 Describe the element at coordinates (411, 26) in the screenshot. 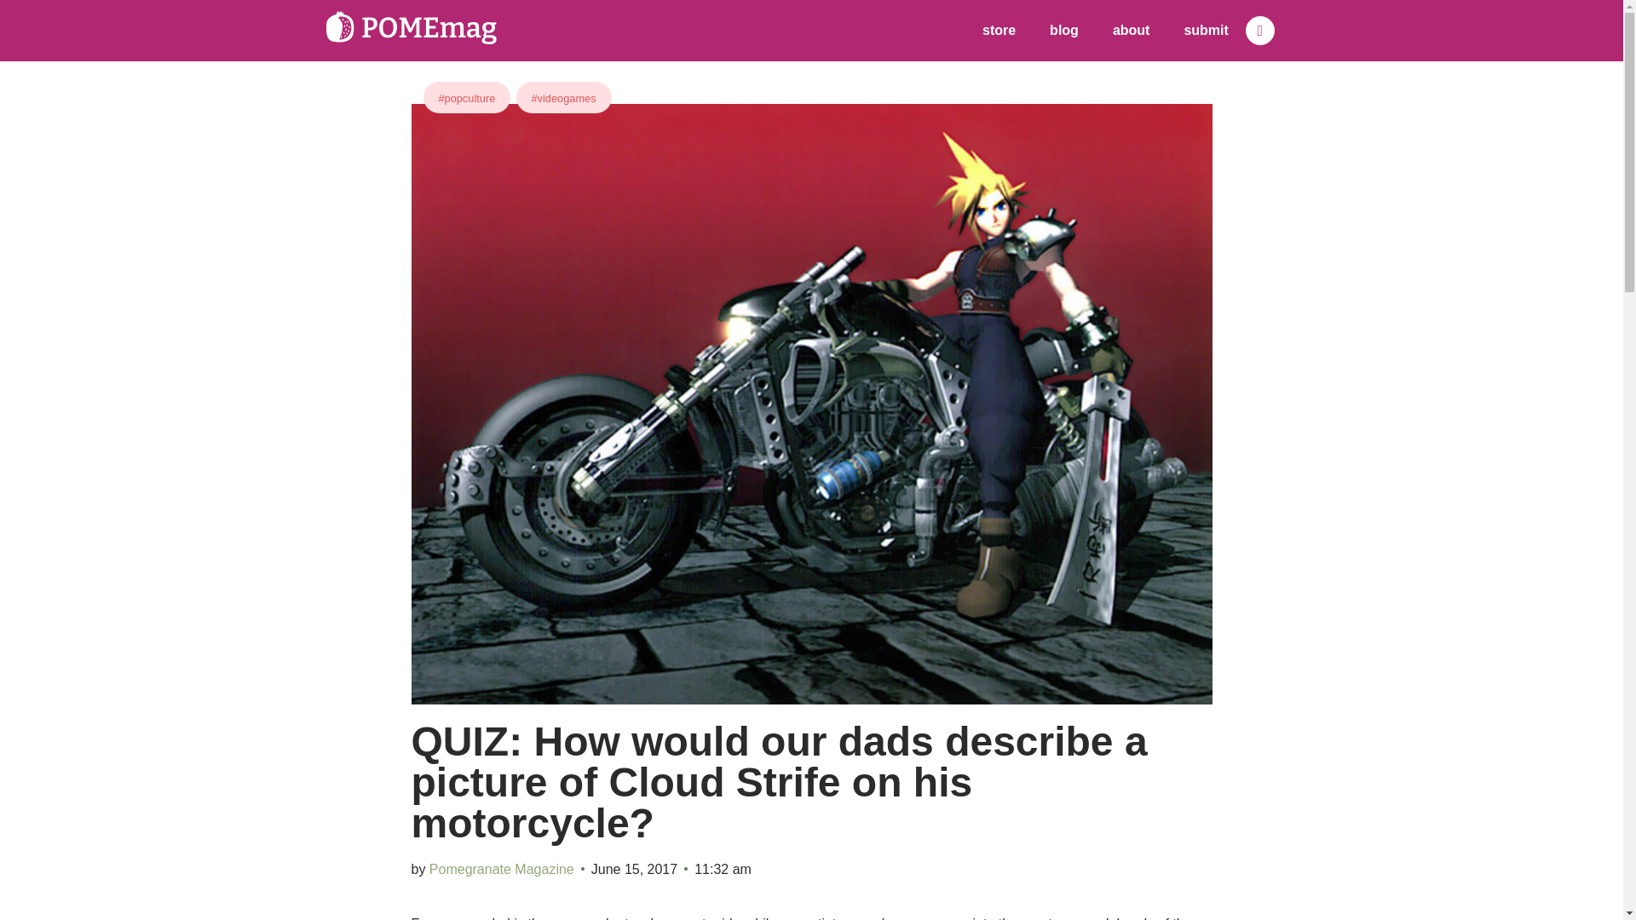

I see `Group 2` at that location.